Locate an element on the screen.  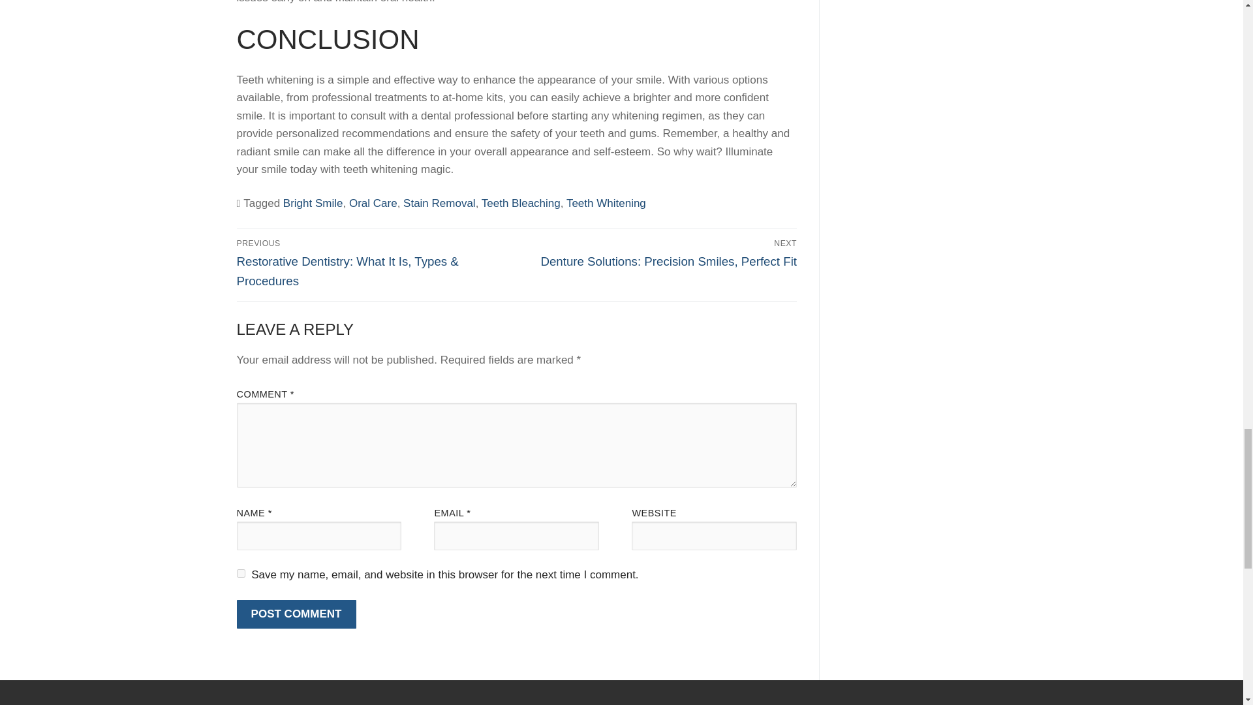
Stain Removal is located at coordinates (440, 203).